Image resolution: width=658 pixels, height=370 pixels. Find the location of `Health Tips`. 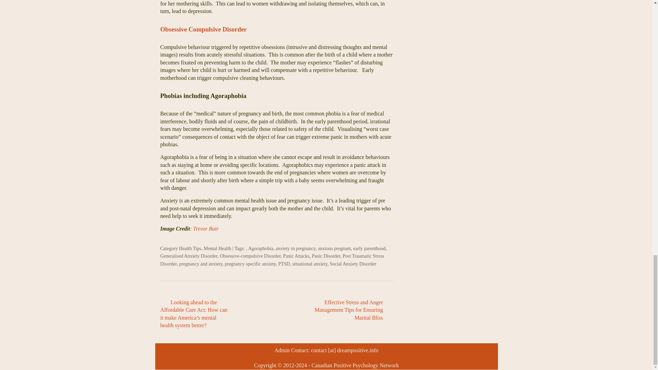

Health Tips is located at coordinates (190, 249).